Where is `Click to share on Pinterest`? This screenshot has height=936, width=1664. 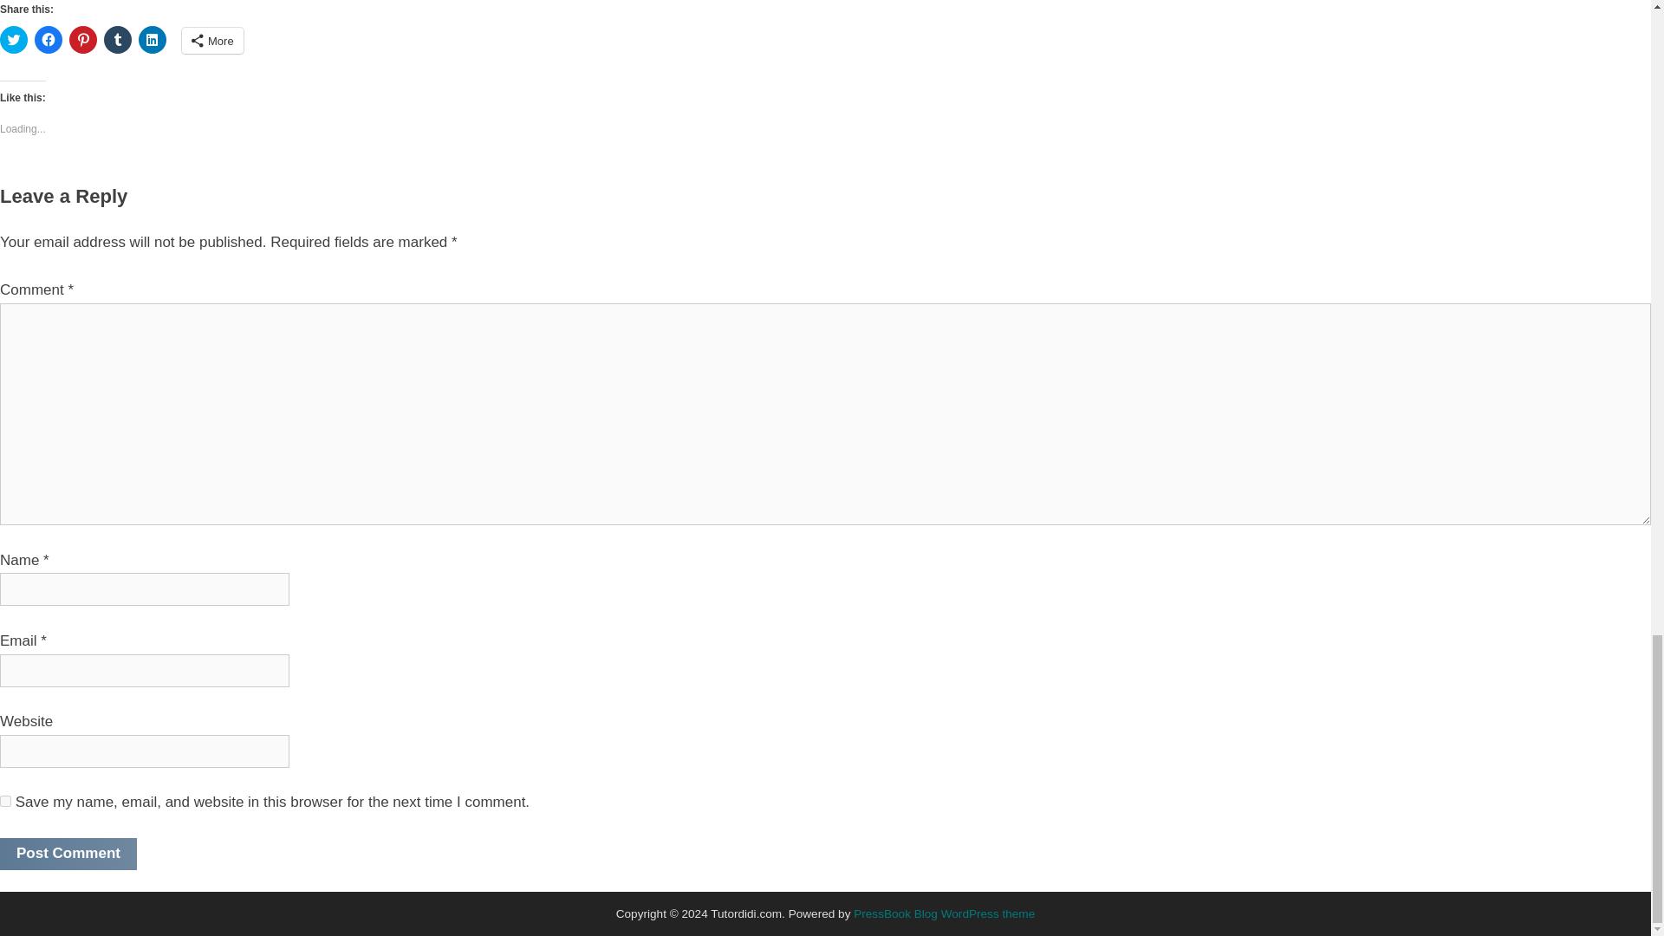
Click to share on Pinterest is located at coordinates (83, 40).